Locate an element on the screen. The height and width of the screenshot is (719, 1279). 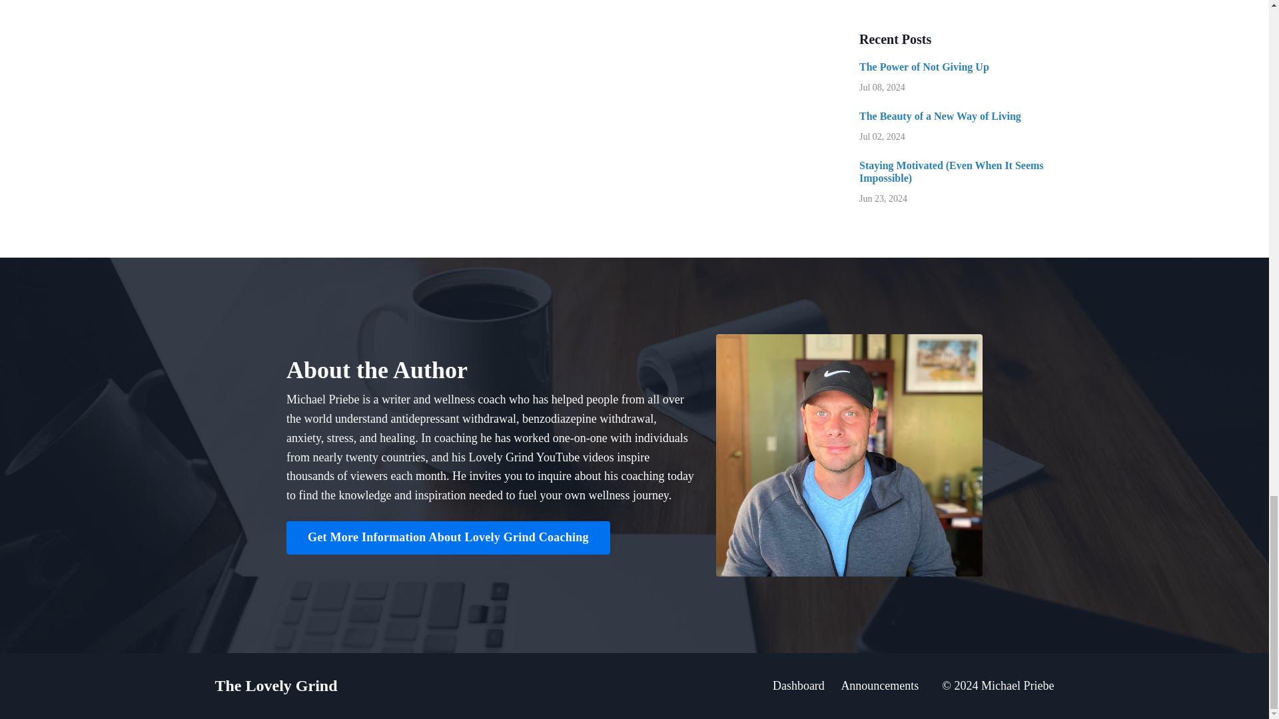
Dashboard is located at coordinates (798, 686).